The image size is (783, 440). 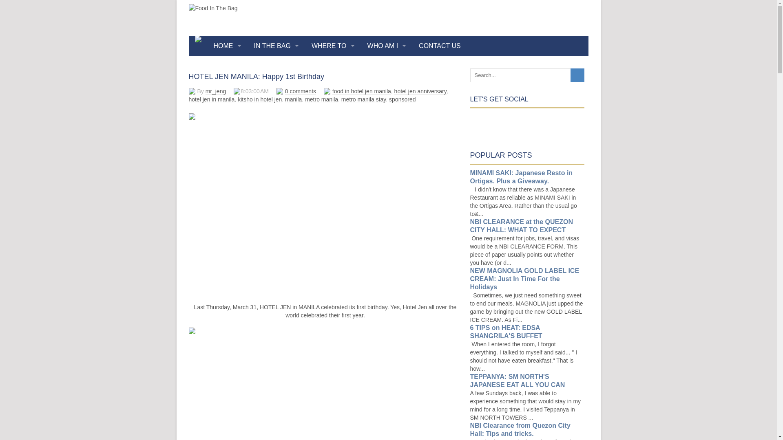 I want to click on metro manila, so click(x=321, y=99).